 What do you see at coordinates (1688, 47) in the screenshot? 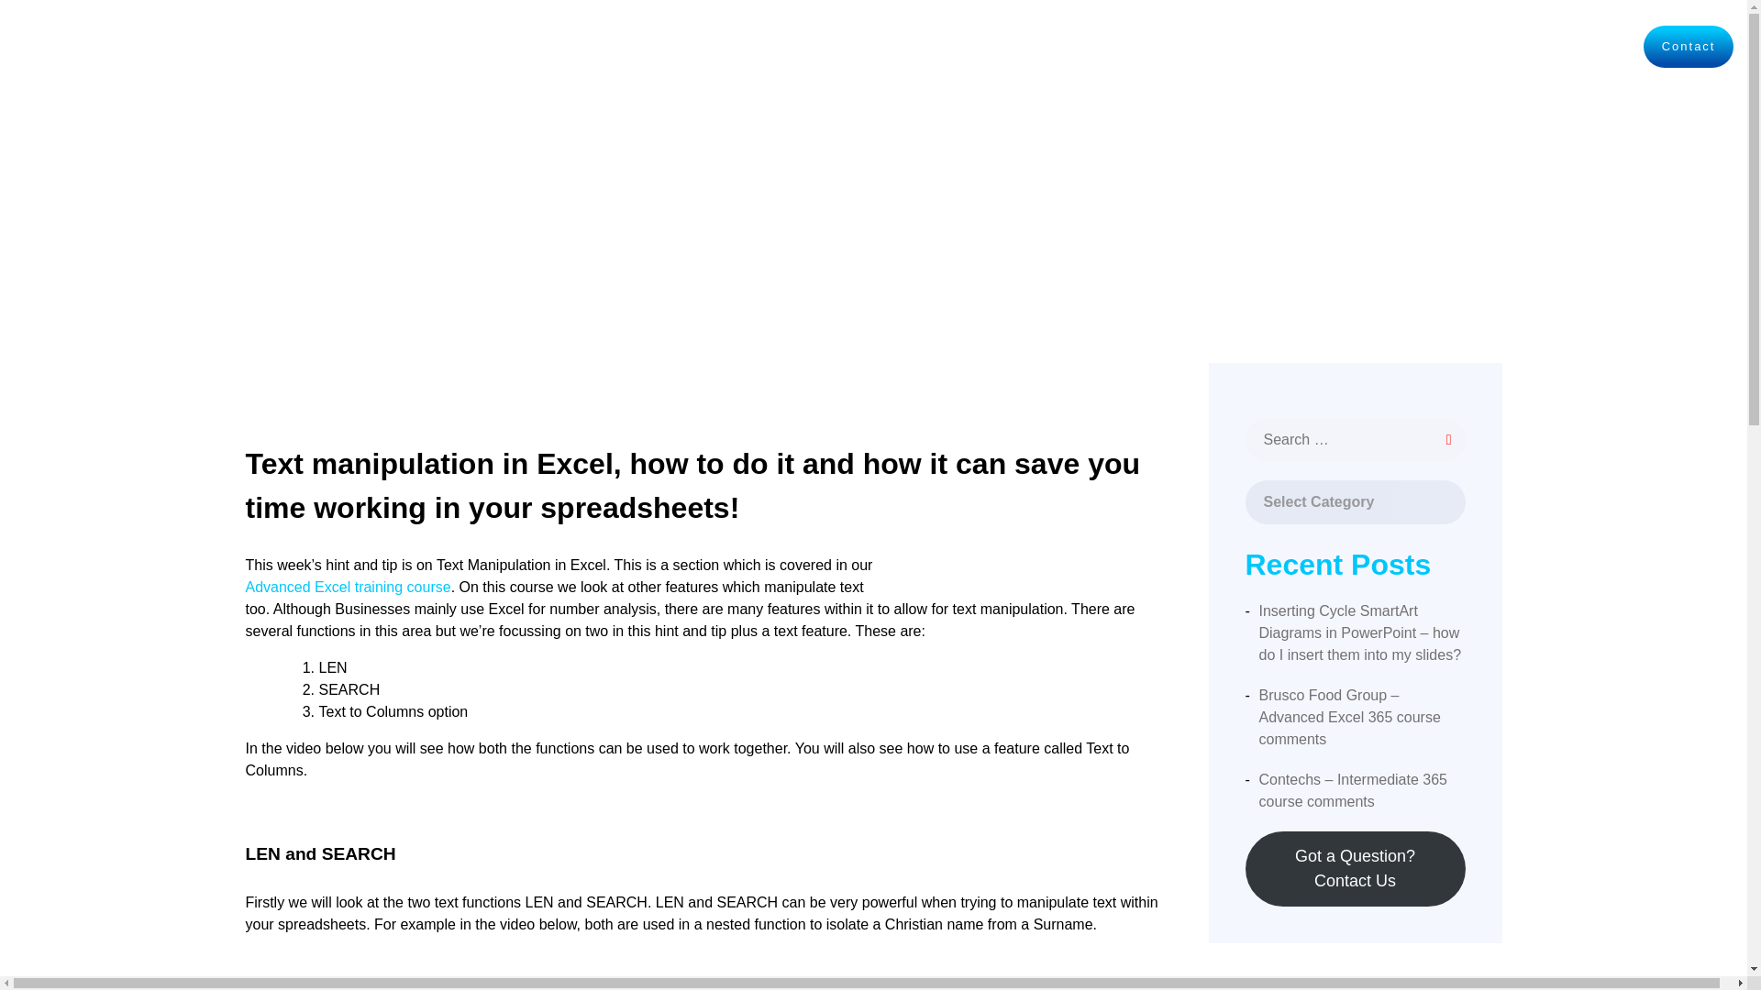
I see `Contact` at bounding box center [1688, 47].